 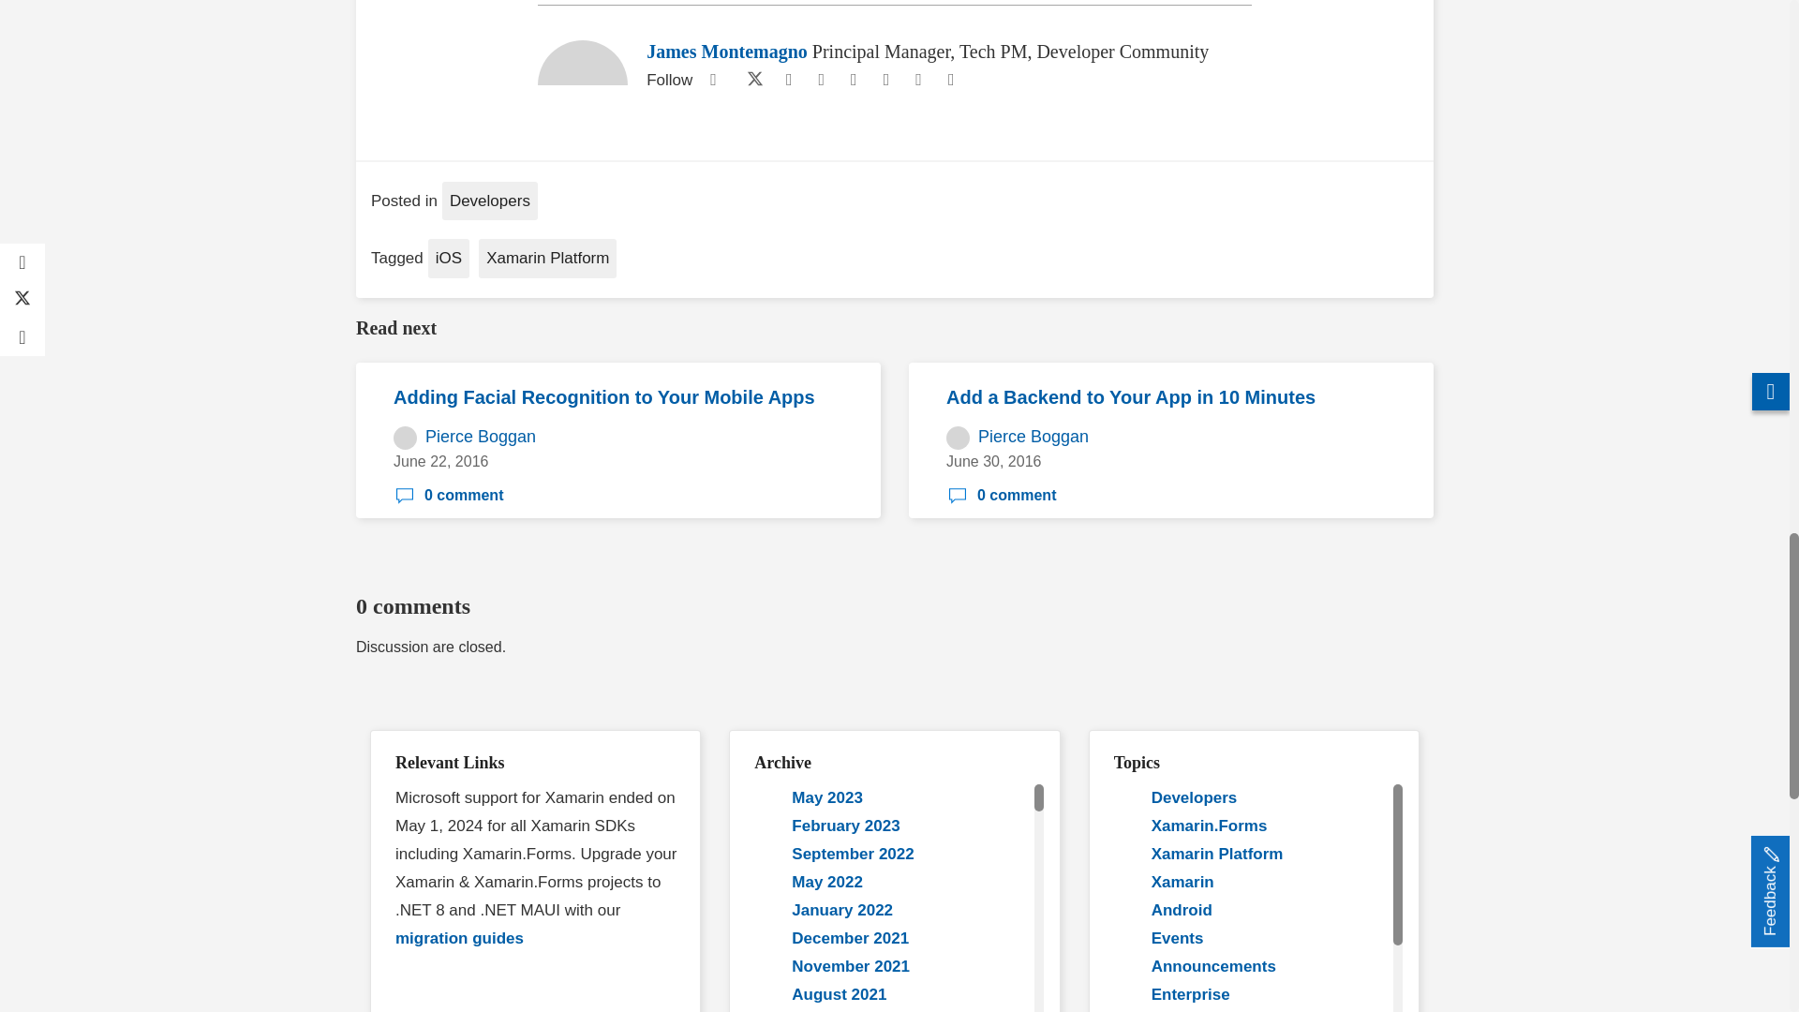 What do you see at coordinates (886, 81) in the screenshot?
I see `Twitch` at bounding box center [886, 81].